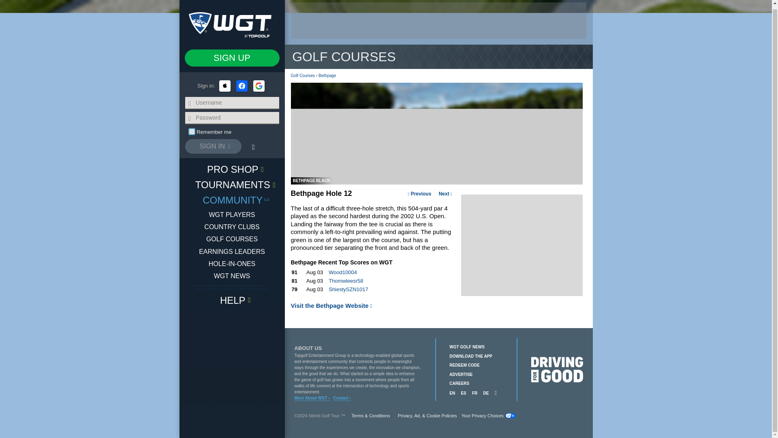 The width and height of the screenshot is (778, 438). I want to click on COUNTRY CLUBS, so click(231, 224).